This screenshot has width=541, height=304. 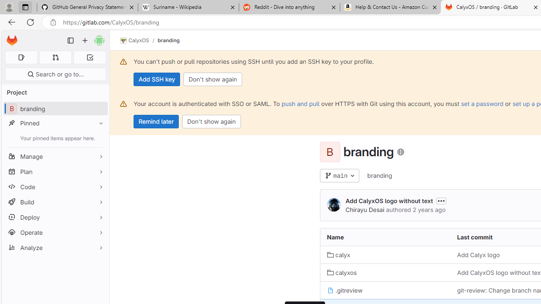 I want to click on push and pull, so click(x=300, y=103).